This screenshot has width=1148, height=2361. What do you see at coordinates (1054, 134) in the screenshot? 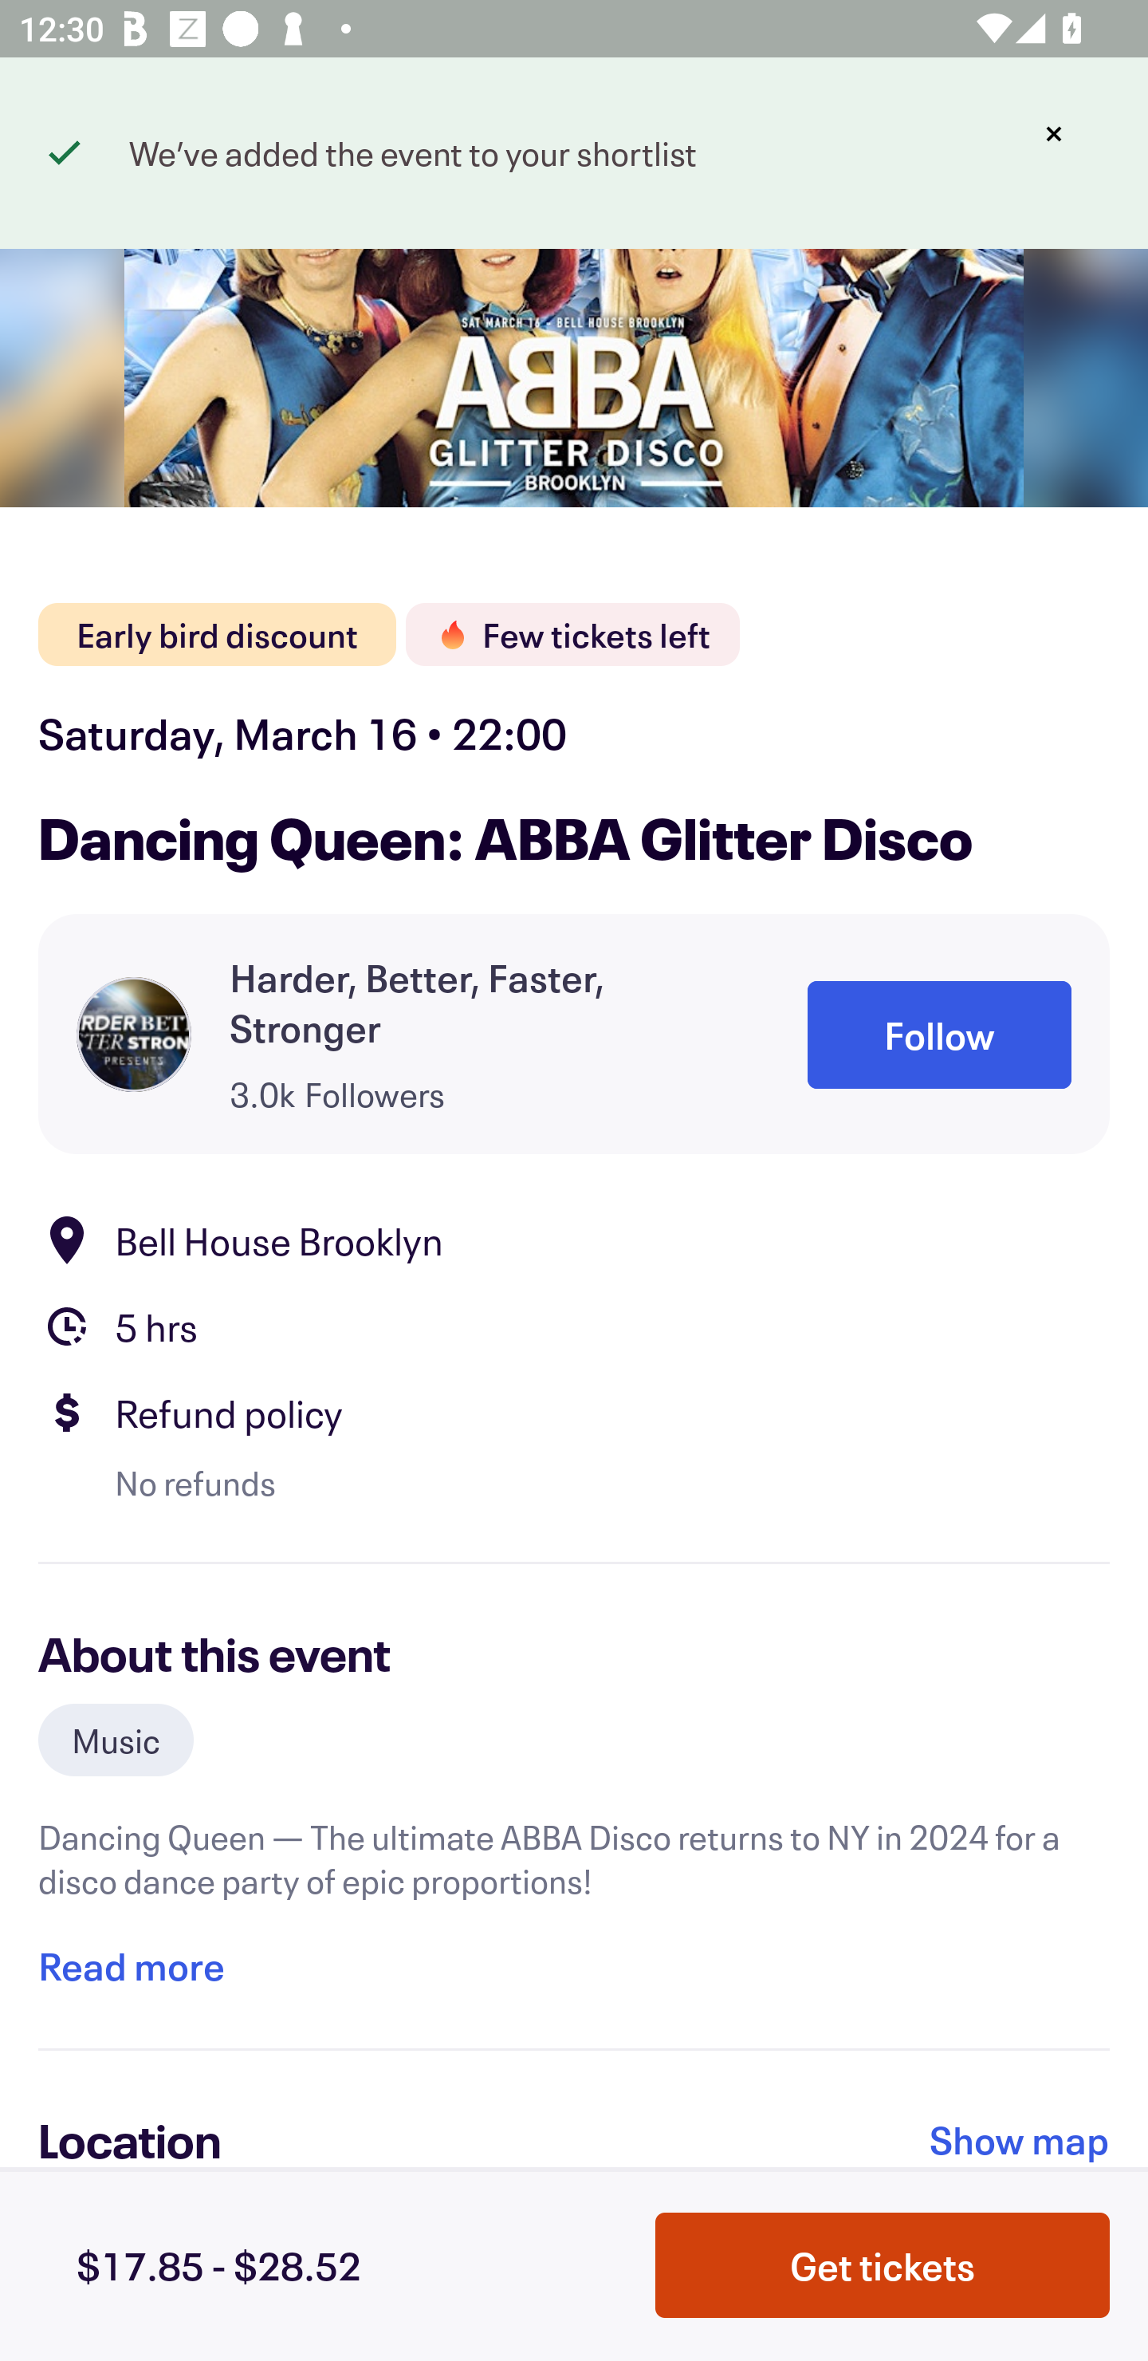
I see `Dismiss notification` at bounding box center [1054, 134].